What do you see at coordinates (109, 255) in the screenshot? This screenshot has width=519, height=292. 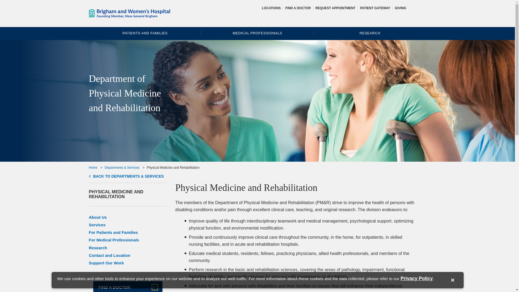 I see `Contact and Location` at bounding box center [109, 255].